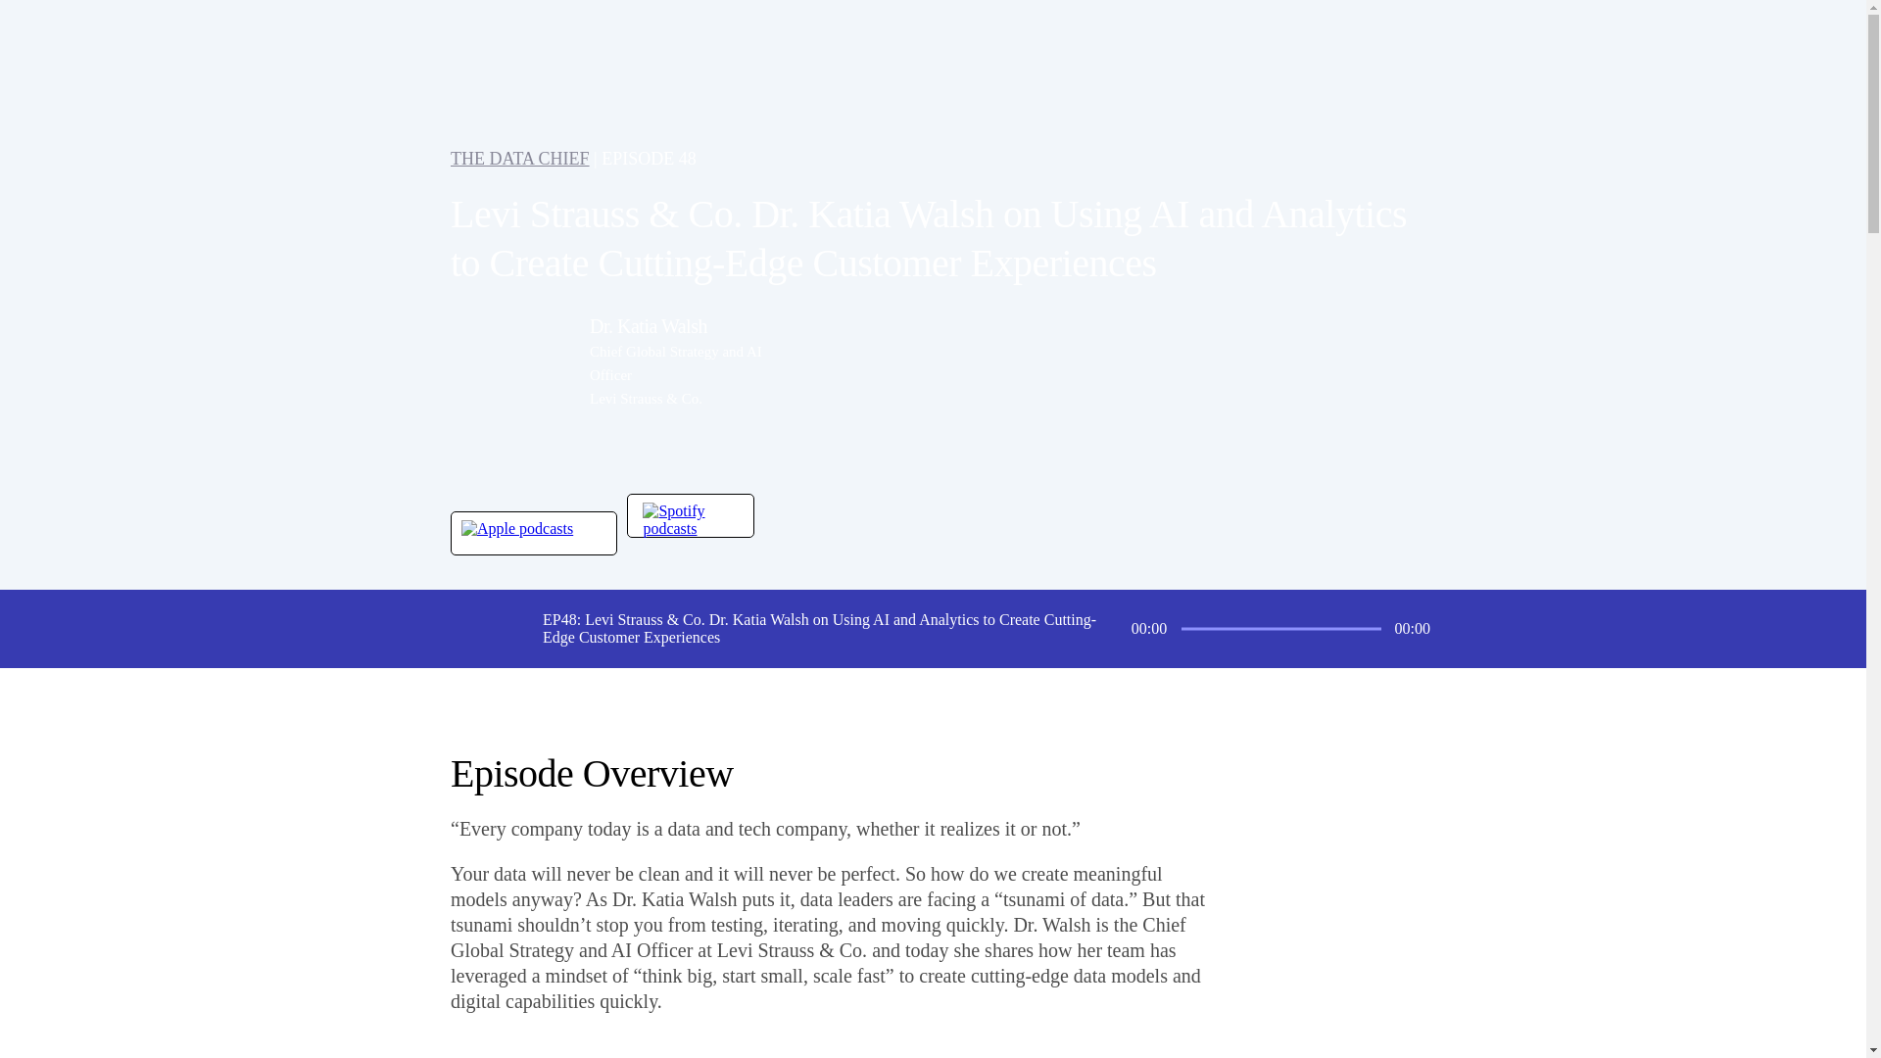 The image size is (1881, 1058). What do you see at coordinates (520, 159) in the screenshot?
I see `THE DATA CHIEF` at bounding box center [520, 159].